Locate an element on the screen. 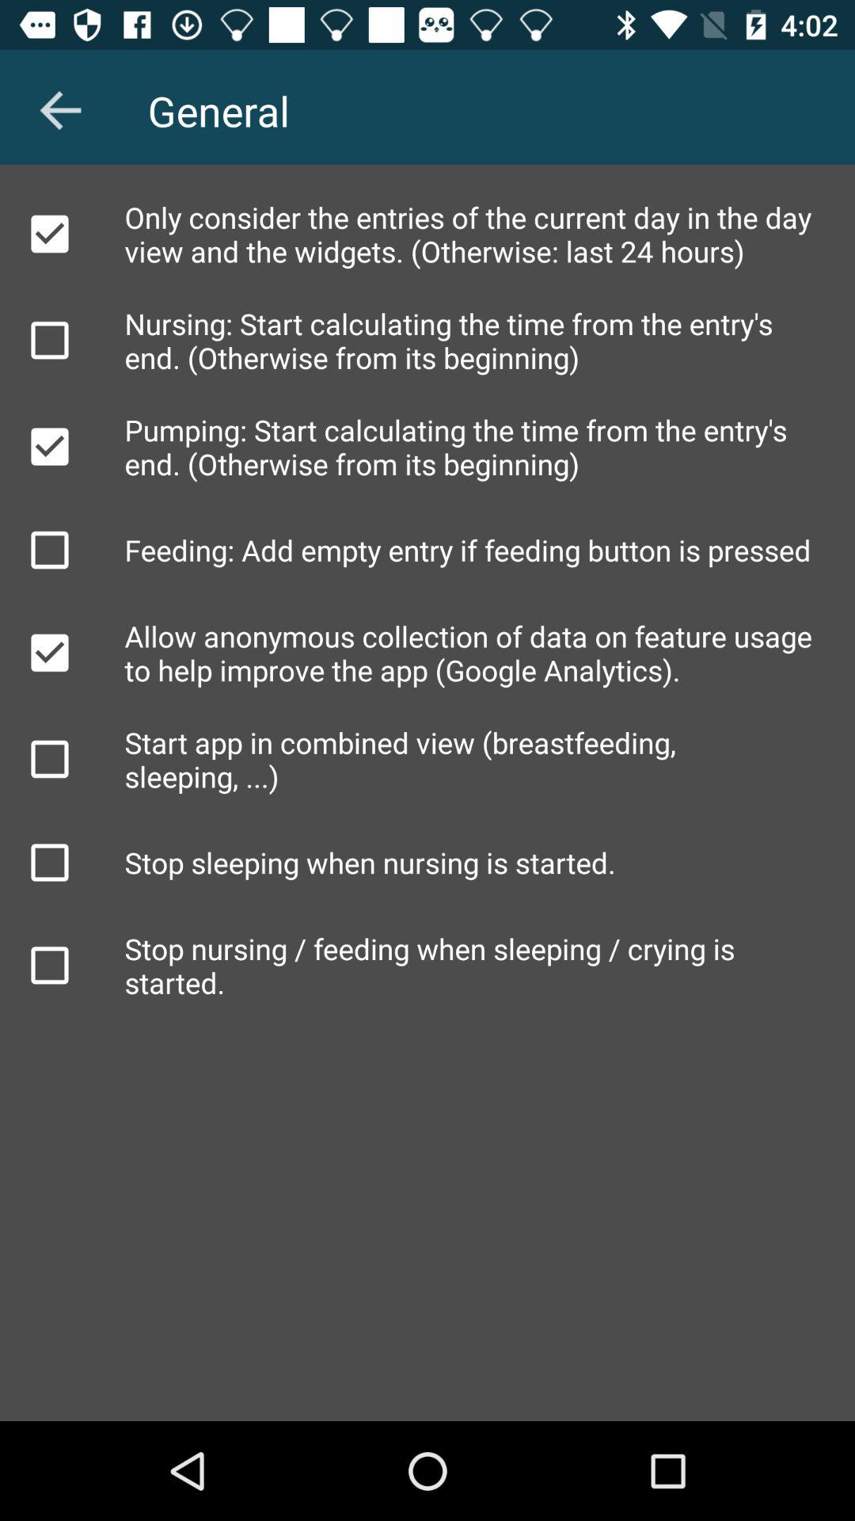 This screenshot has height=1521, width=855. select option is located at coordinates (50, 759).